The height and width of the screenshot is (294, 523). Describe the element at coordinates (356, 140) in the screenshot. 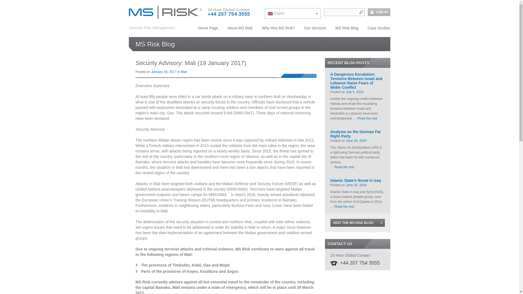

I see `9:05 pm` at that location.